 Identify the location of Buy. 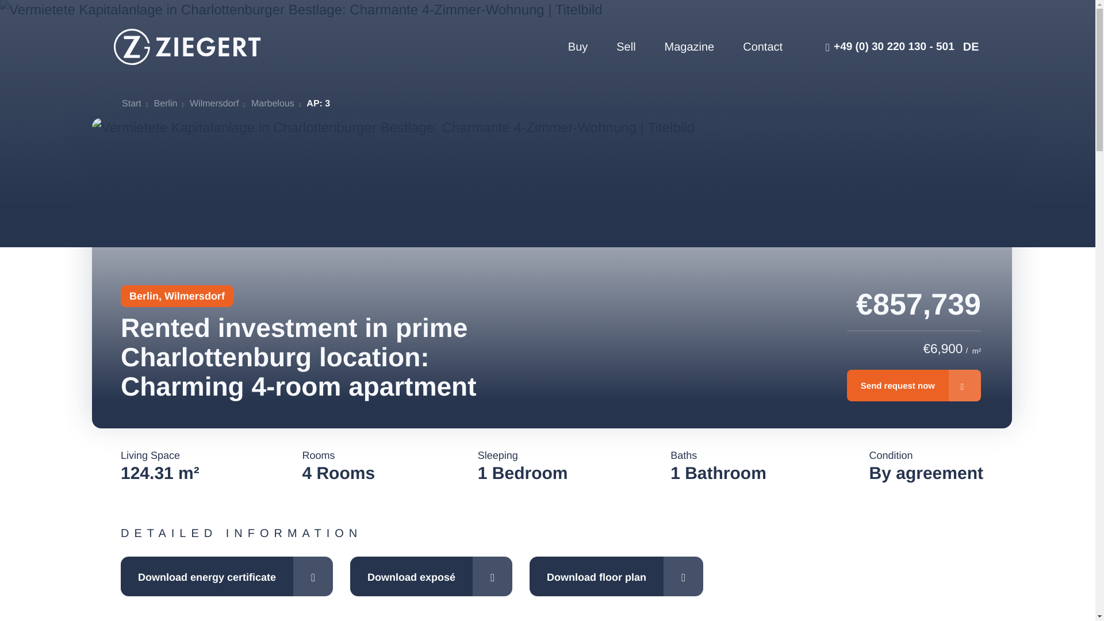
(577, 47).